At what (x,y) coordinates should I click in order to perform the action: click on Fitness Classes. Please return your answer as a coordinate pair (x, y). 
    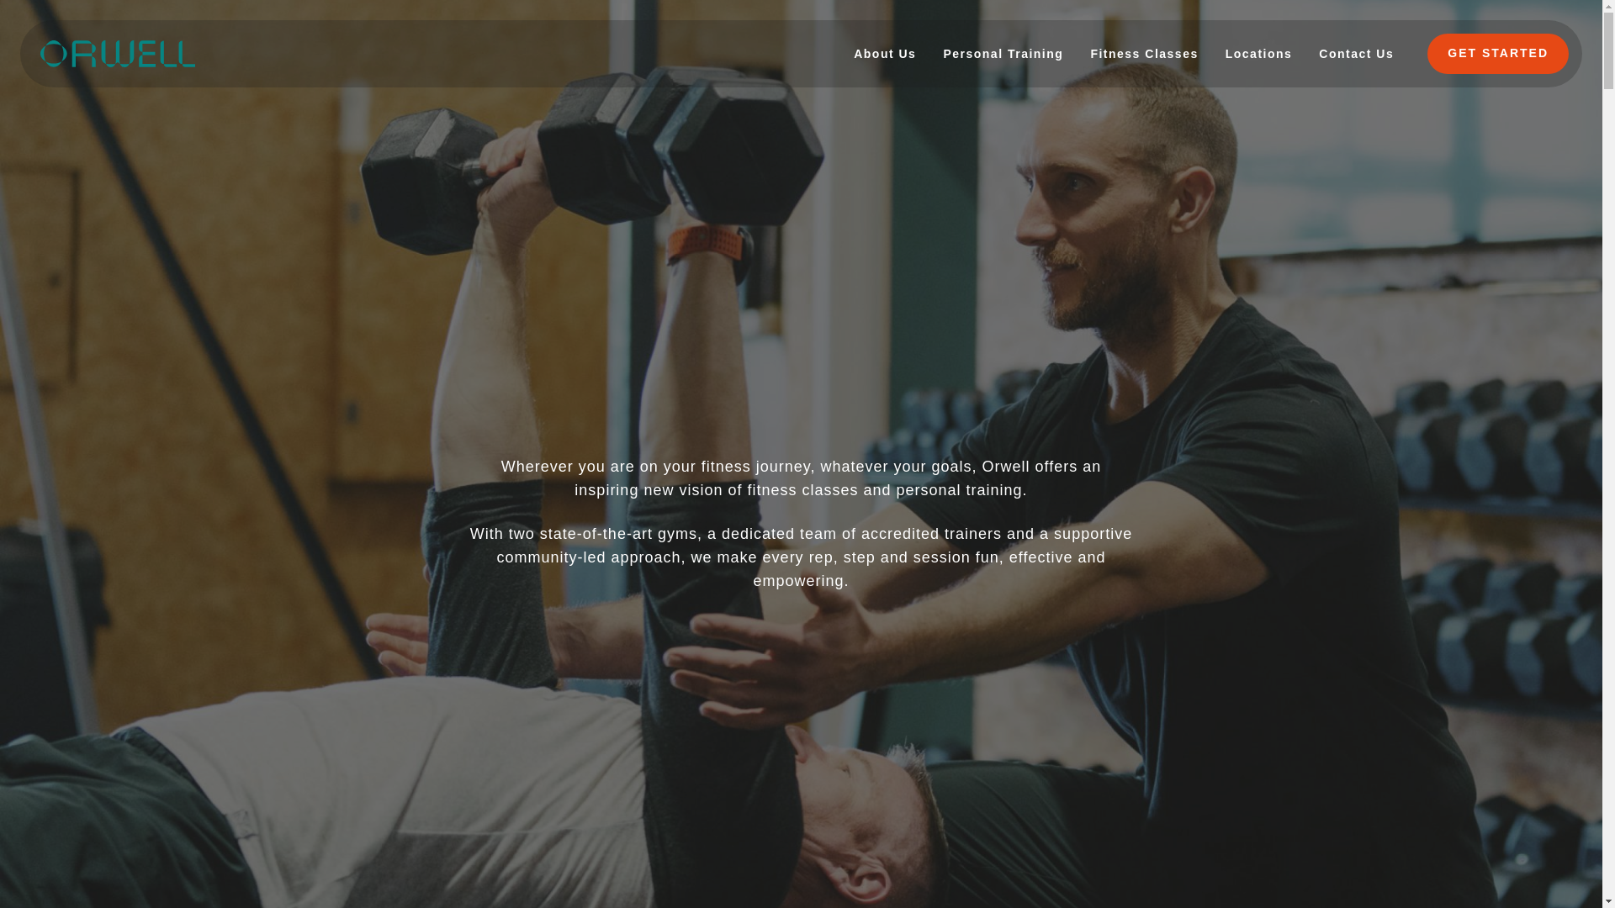
    Looking at the image, I should click on (1144, 53).